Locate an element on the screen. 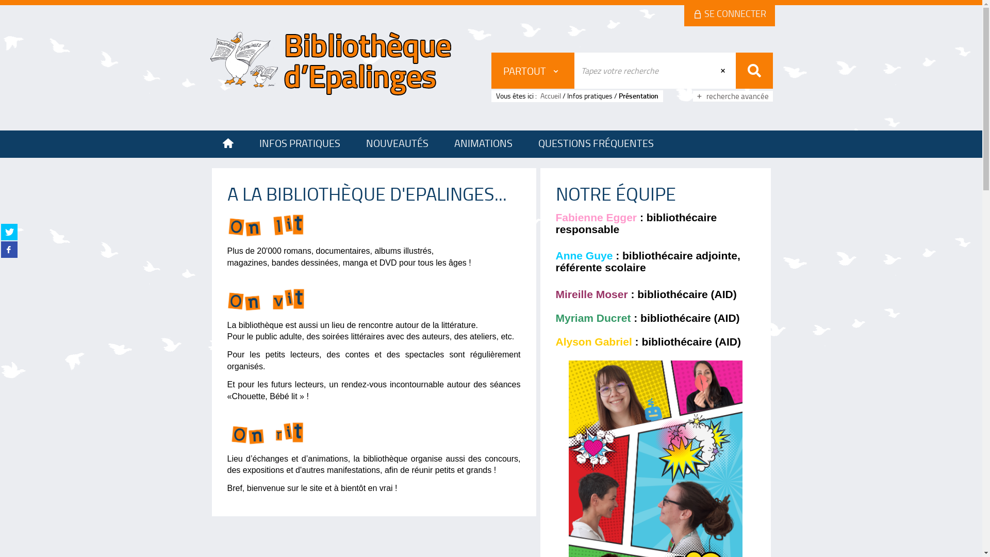 The height and width of the screenshot is (557, 990). Aller au menu is located at coordinates (207, 5).